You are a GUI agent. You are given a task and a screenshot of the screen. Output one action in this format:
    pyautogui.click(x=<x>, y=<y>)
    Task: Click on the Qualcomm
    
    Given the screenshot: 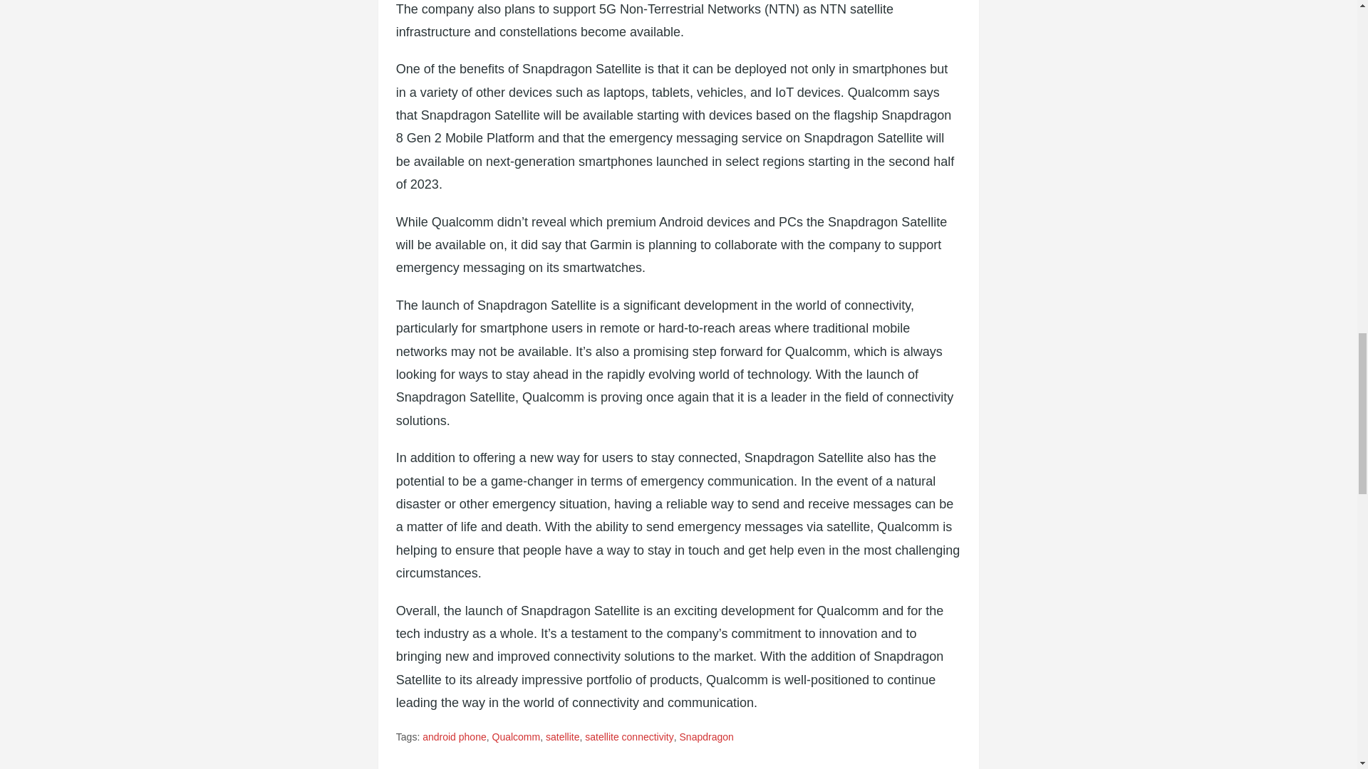 What is the action you would take?
    pyautogui.click(x=516, y=736)
    